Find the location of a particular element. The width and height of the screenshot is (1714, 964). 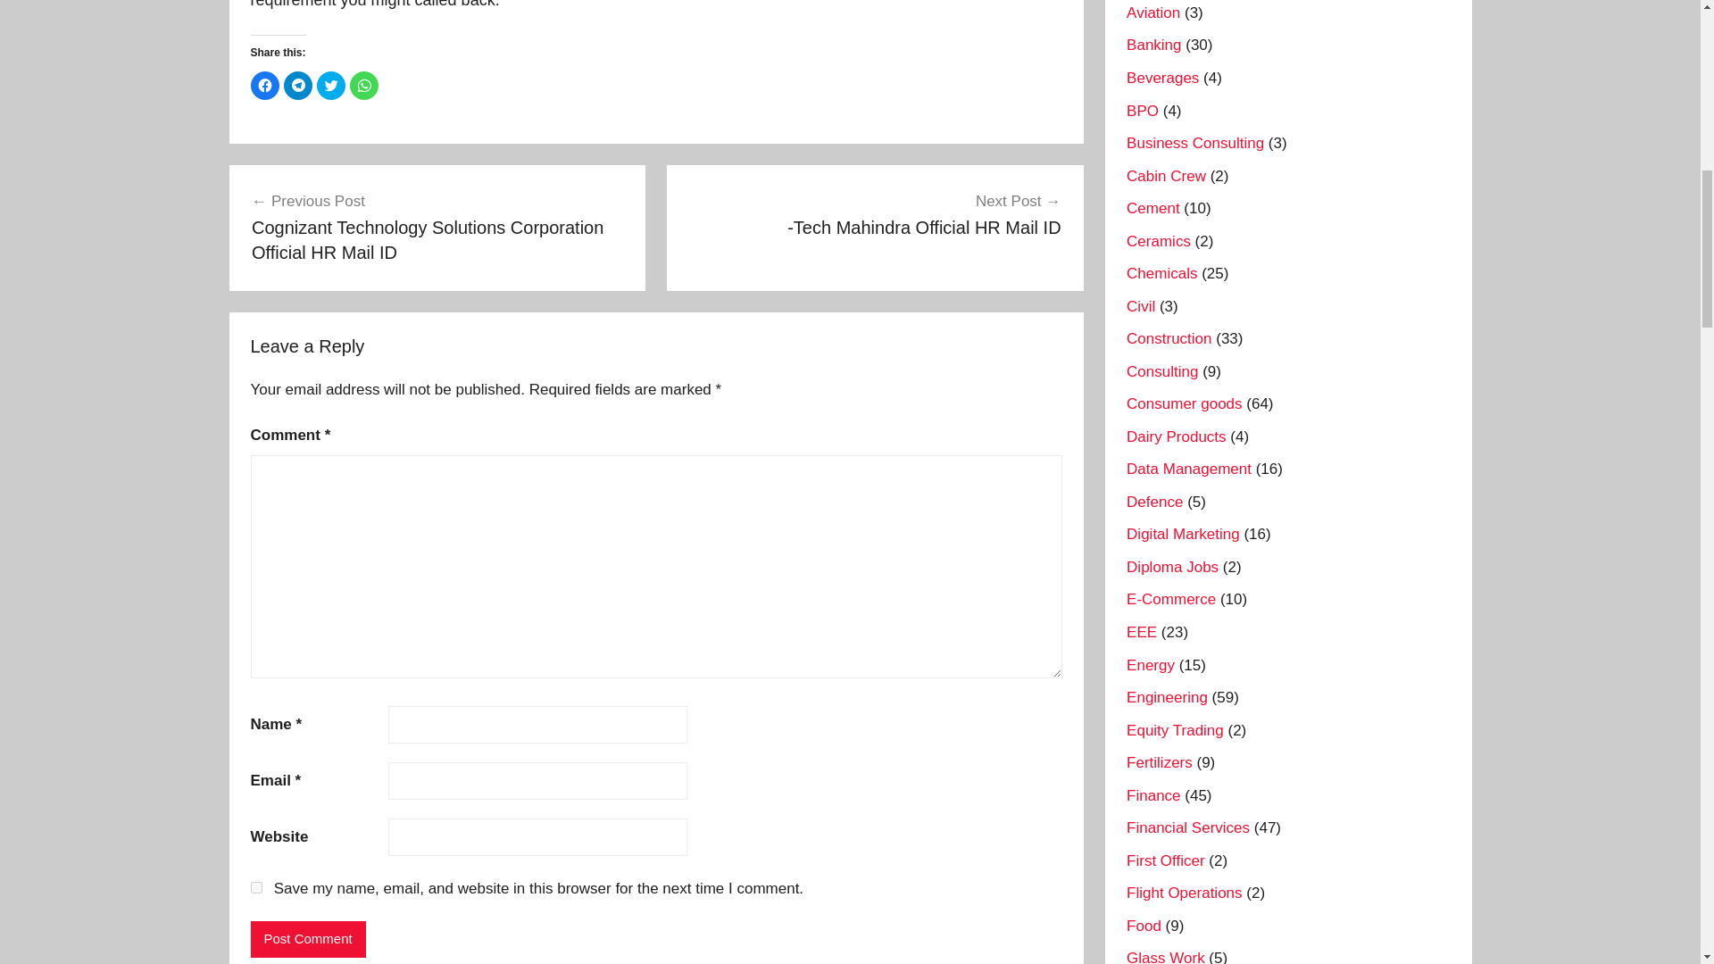

yes is located at coordinates (255, 887).